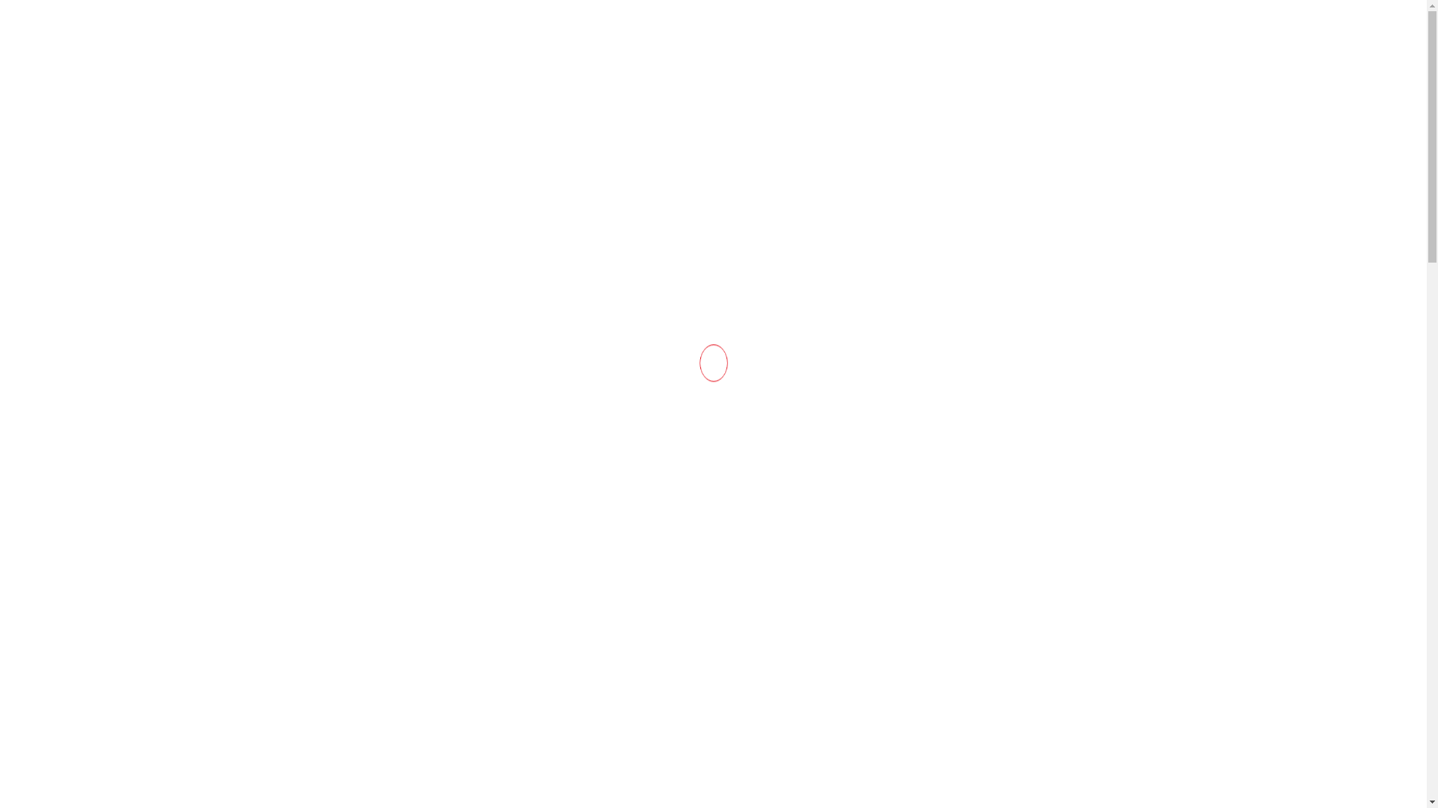 The height and width of the screenshot is (808, 1438). I want to click on Orthotics, so click(986, 564).